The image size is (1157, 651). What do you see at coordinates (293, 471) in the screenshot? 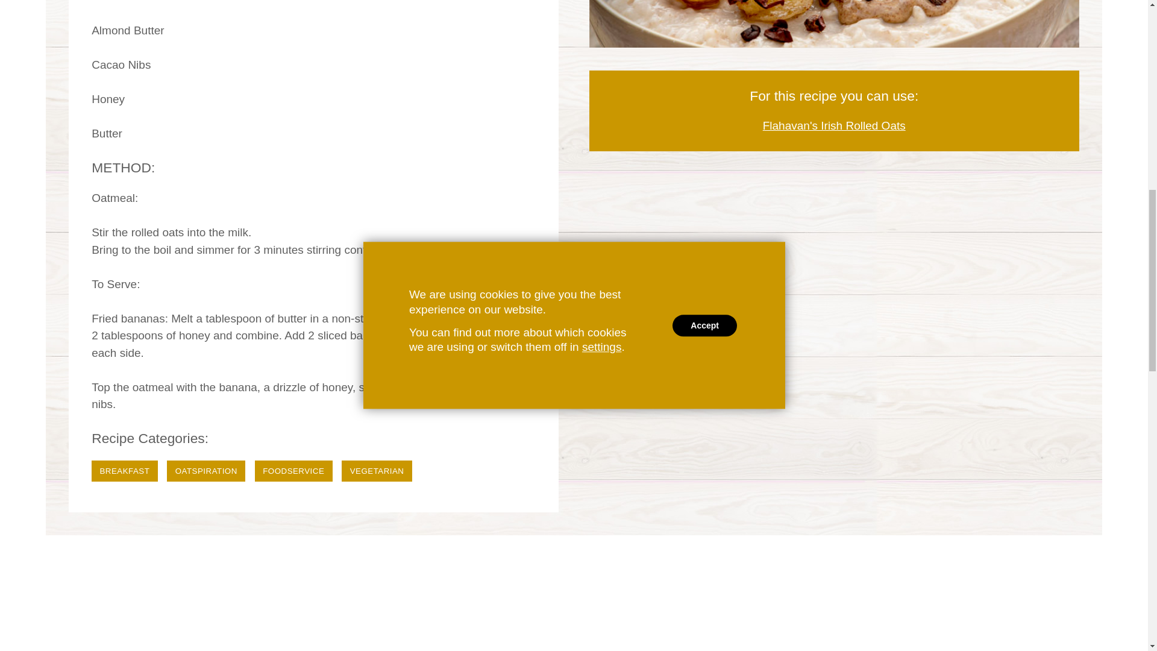
I see `FOODSERVICE` at bounding box center [293, 471].